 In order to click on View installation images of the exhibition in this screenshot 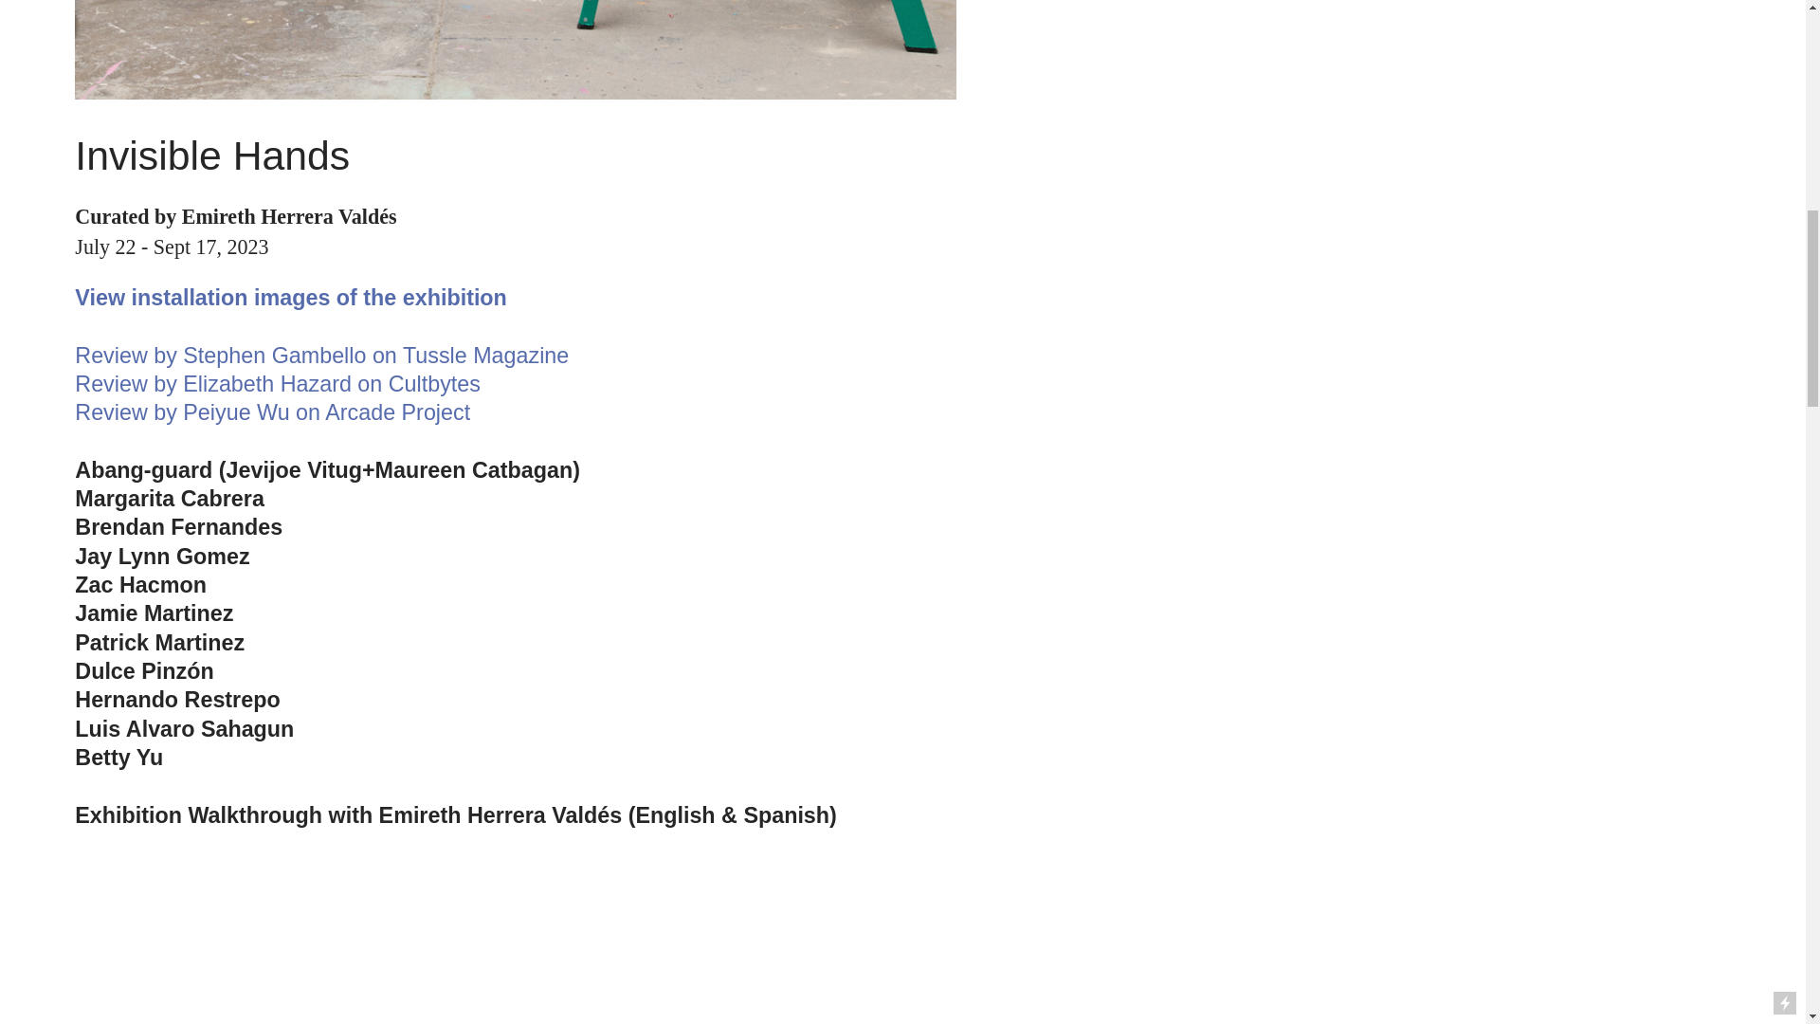, I will do `click(290, 299)`.